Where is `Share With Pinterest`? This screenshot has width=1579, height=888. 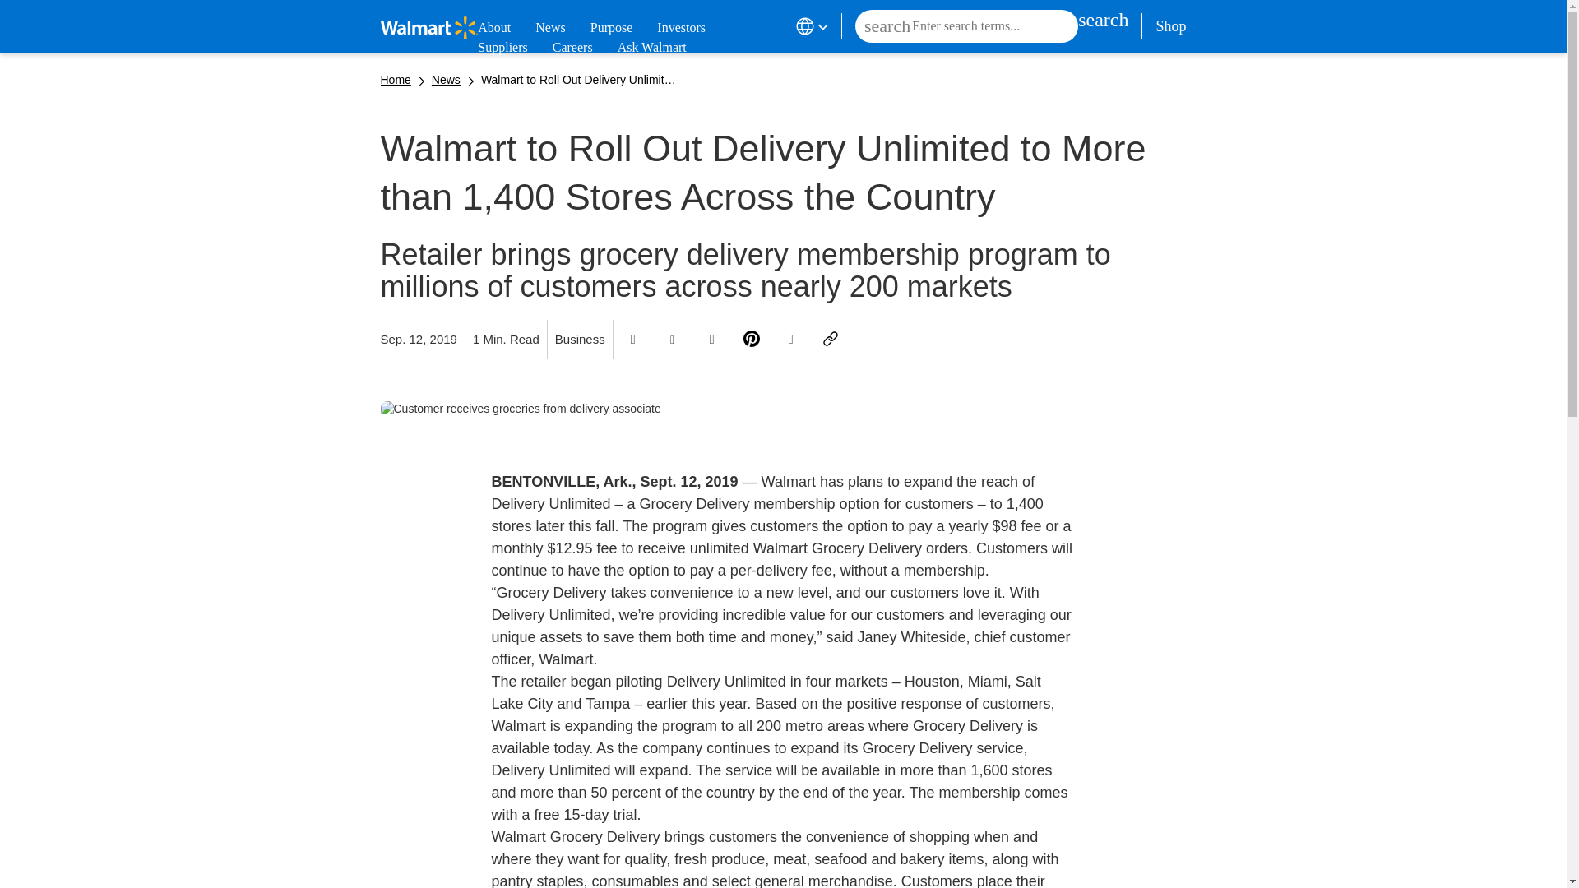 Share With Pinterest is located at coordinates (752, 339).